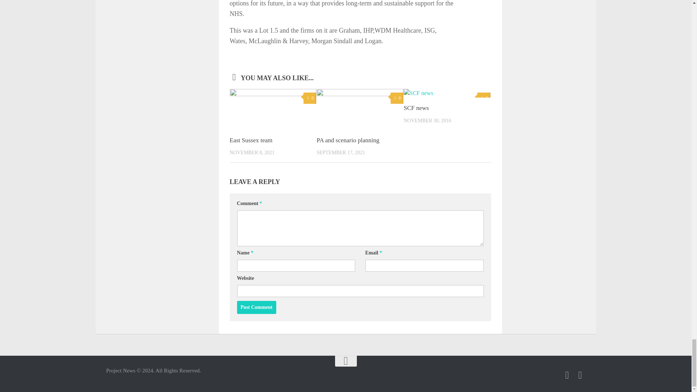 The width and height of the screenshot is (697, 392). I want to click on PA and scenario planning, so click(348, 140).